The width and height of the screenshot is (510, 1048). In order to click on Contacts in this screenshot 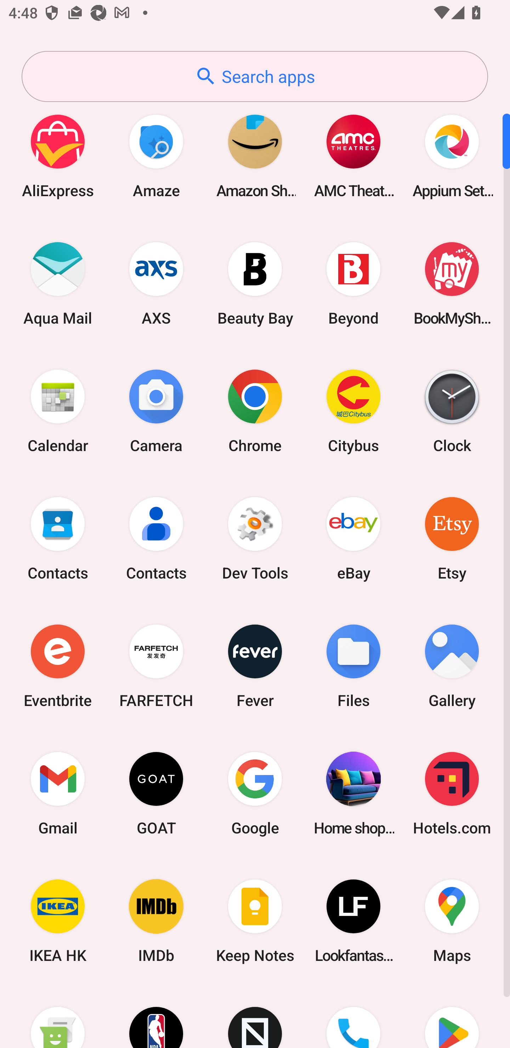, I will do `click(58, 538)`.